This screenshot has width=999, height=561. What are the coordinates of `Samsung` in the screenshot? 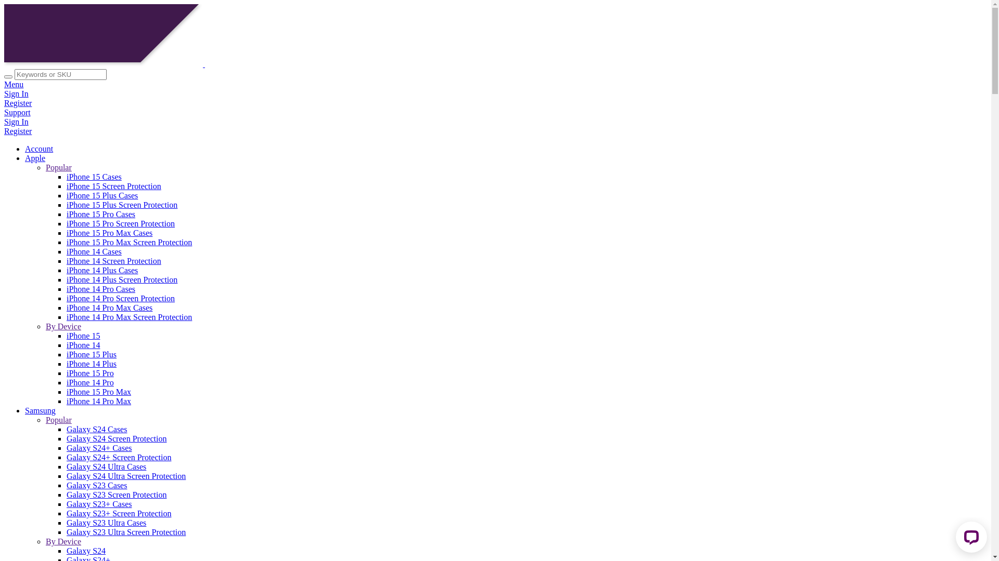 It's located at (41, 410).